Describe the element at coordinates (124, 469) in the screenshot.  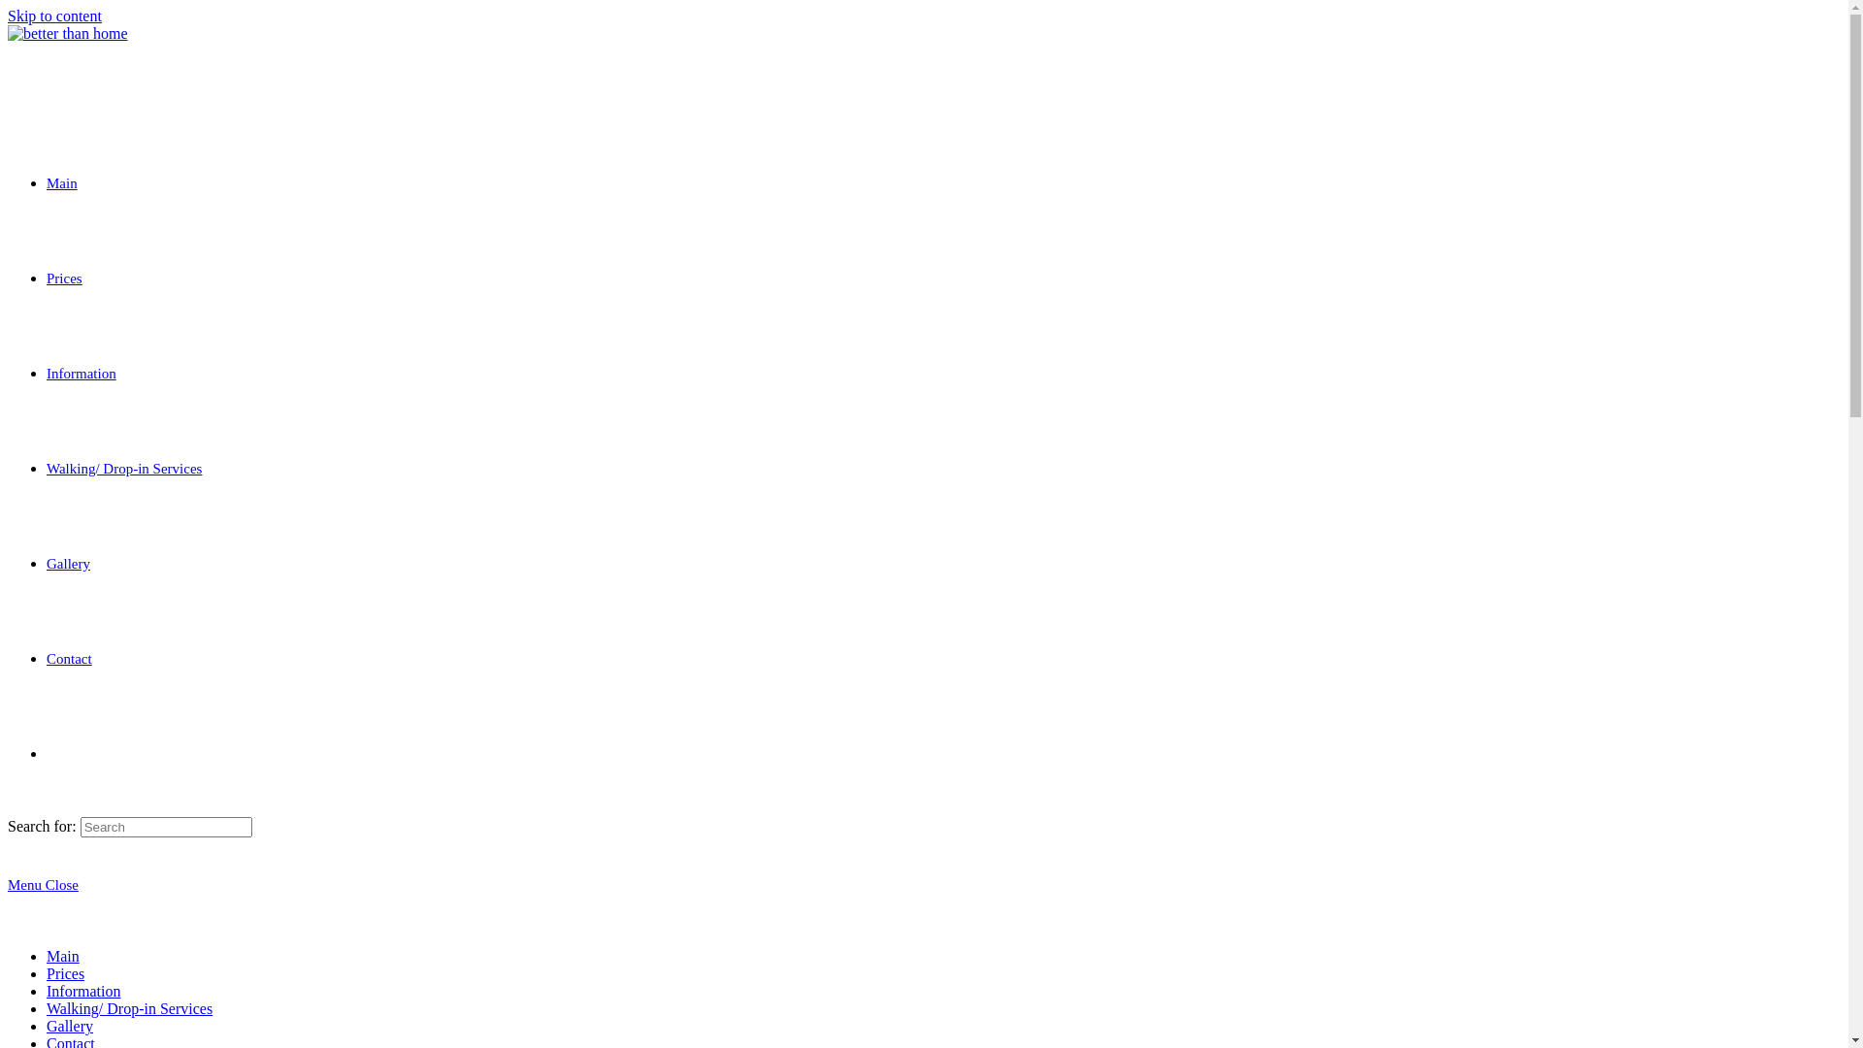
I see `Walking/ Drop-in Services` at that location.